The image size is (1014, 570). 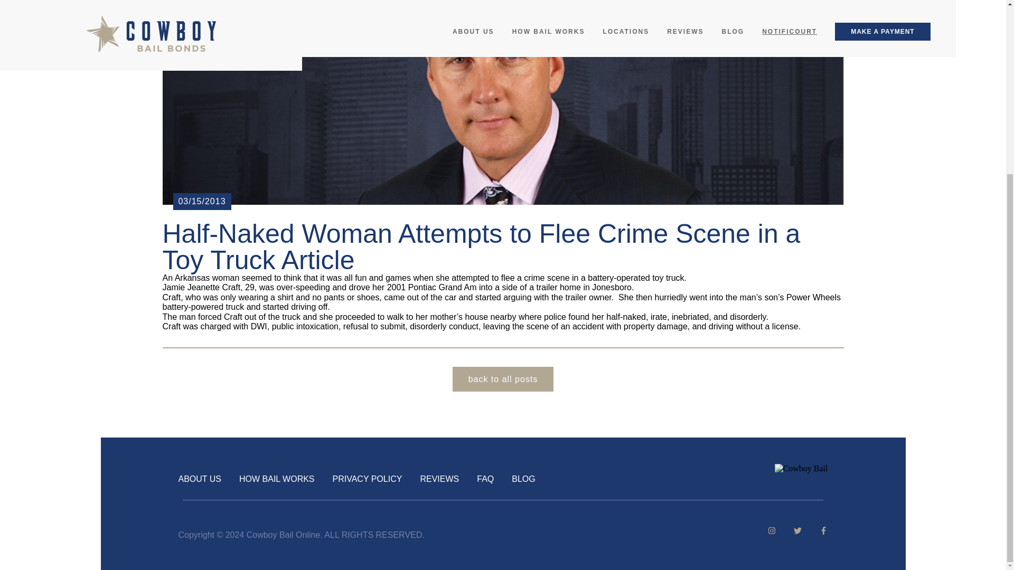 I want to click on BLOG, so click(x=523, y=478).